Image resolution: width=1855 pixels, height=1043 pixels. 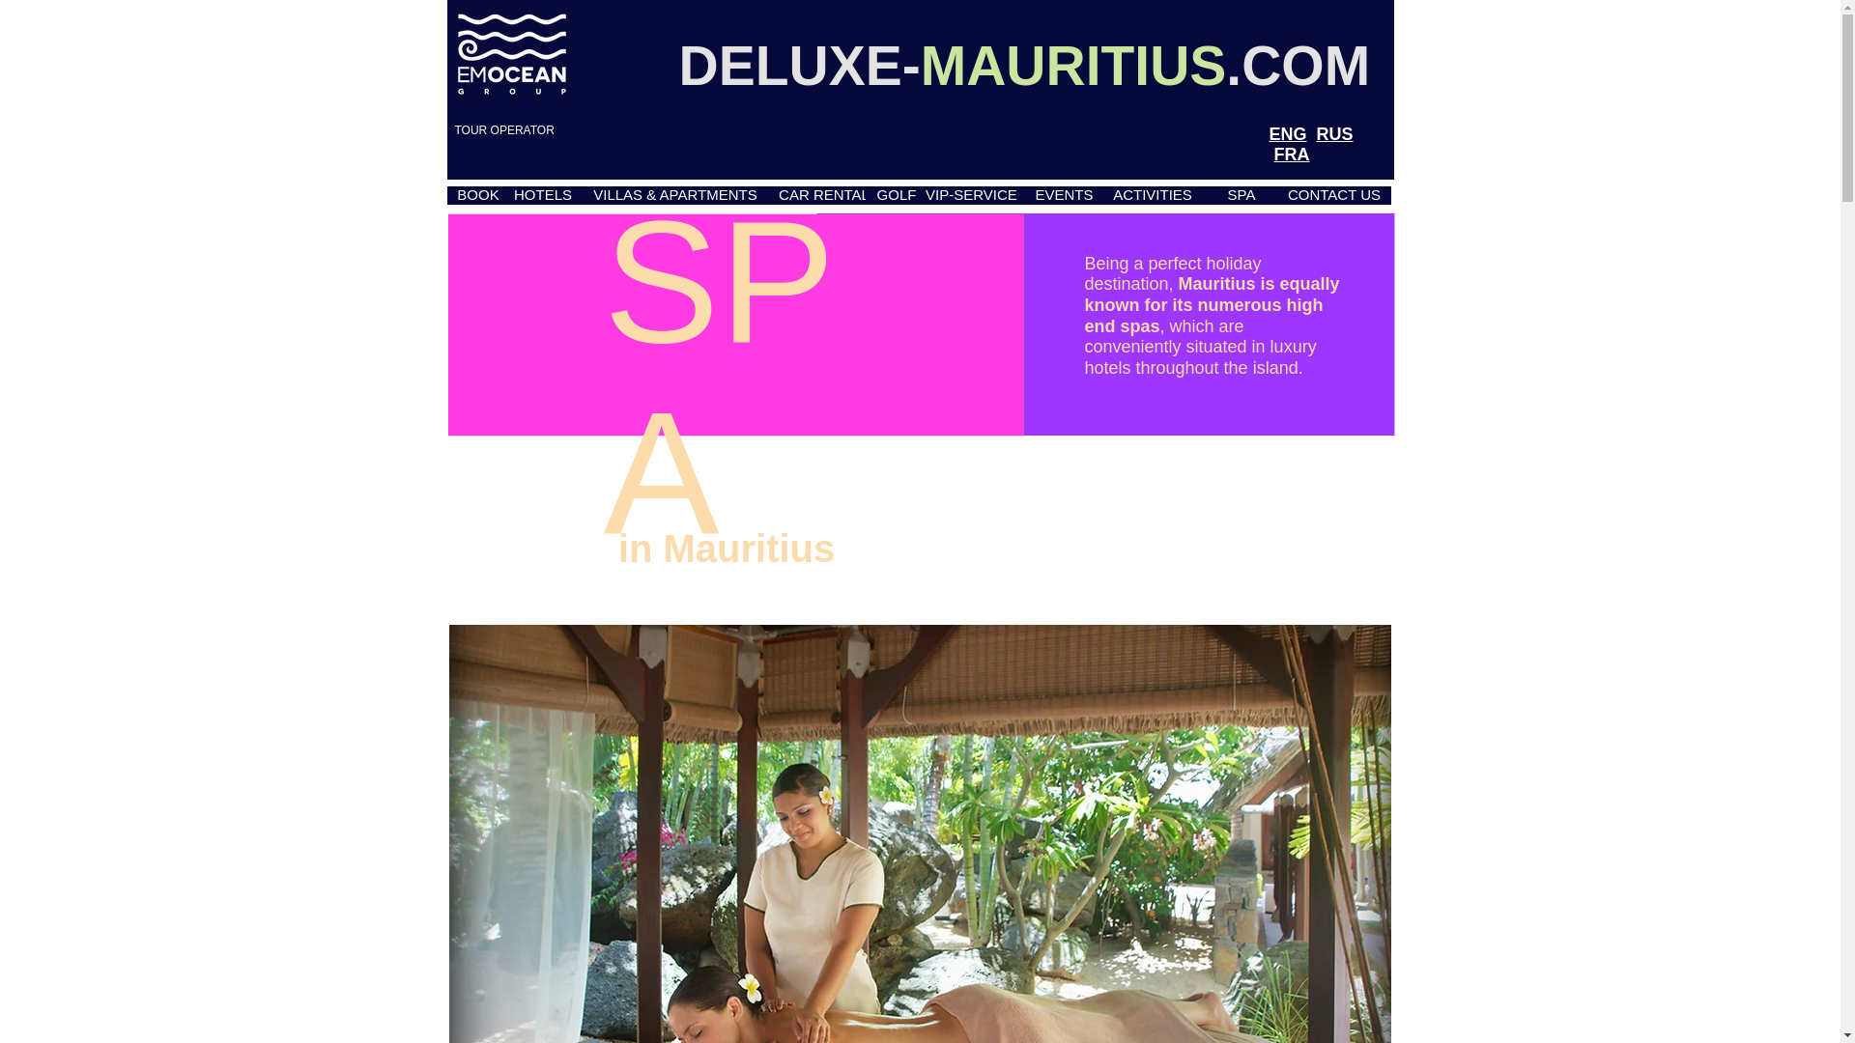 I want to click on HOTELS, so click(x=542, y=195).